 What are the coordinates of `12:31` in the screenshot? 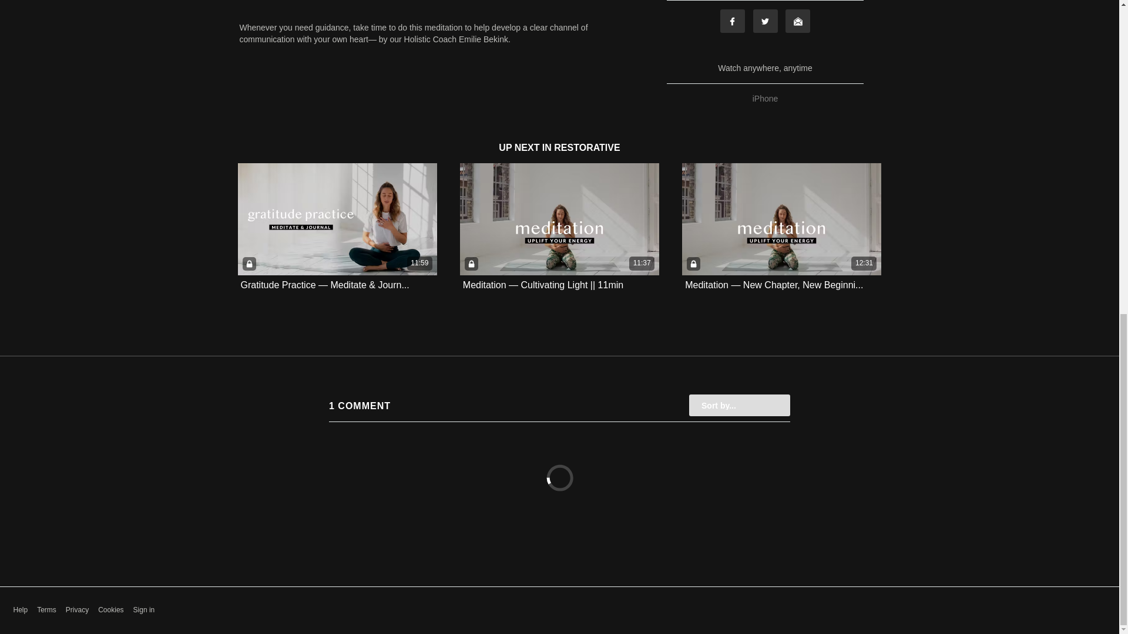 It's located at (781, 218).